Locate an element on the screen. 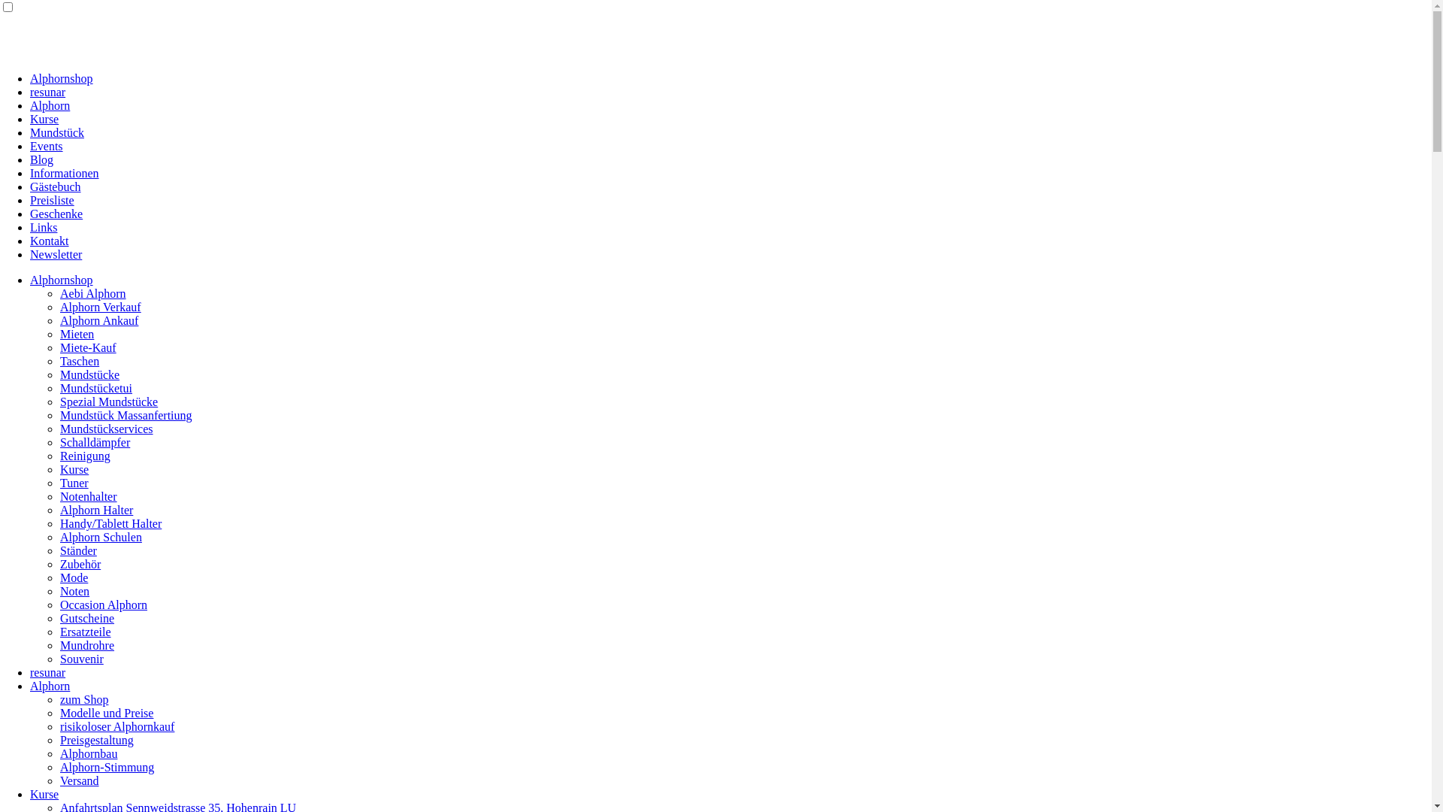 The height and width of the screenshot is (812, 1443). risikoloser Alphornkauf is located at coordinates (117, 726).